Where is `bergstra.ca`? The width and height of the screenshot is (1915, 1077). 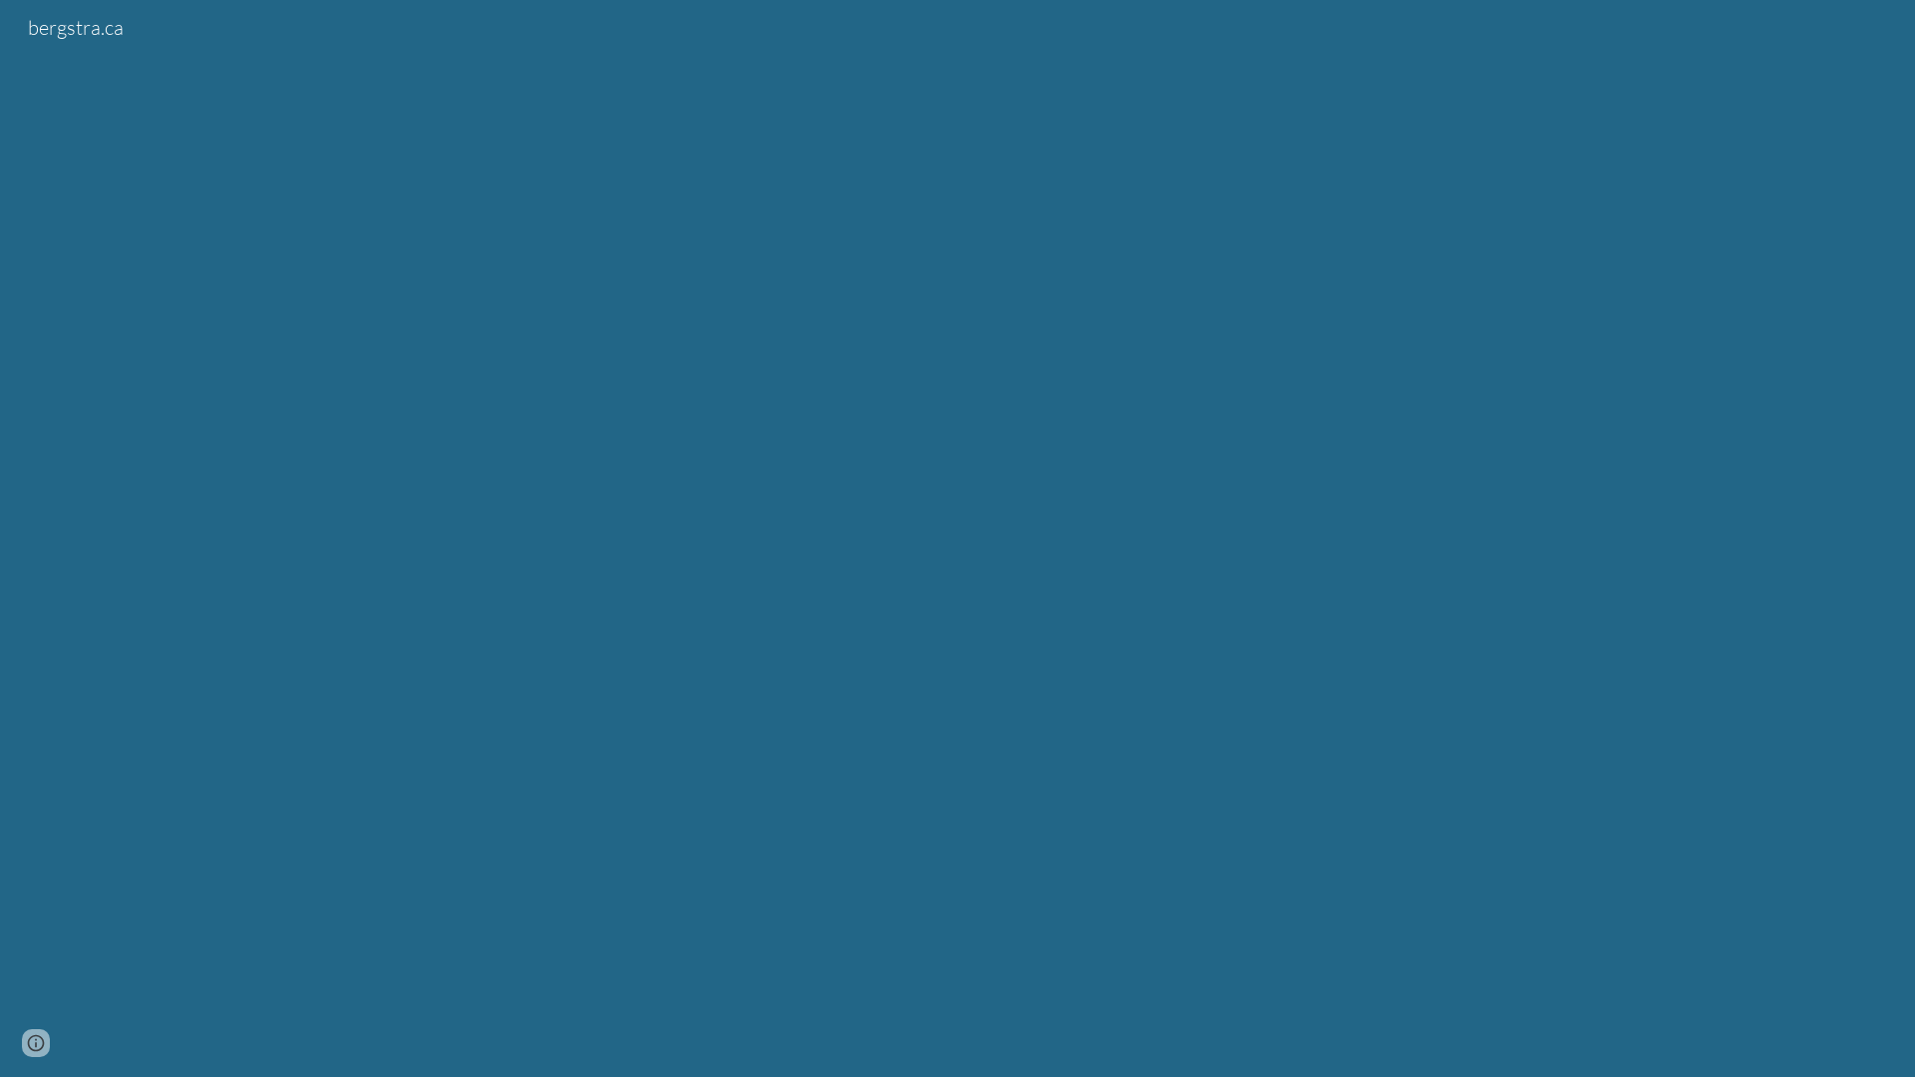 bergstra.ca is located at coordinates (76, 26).